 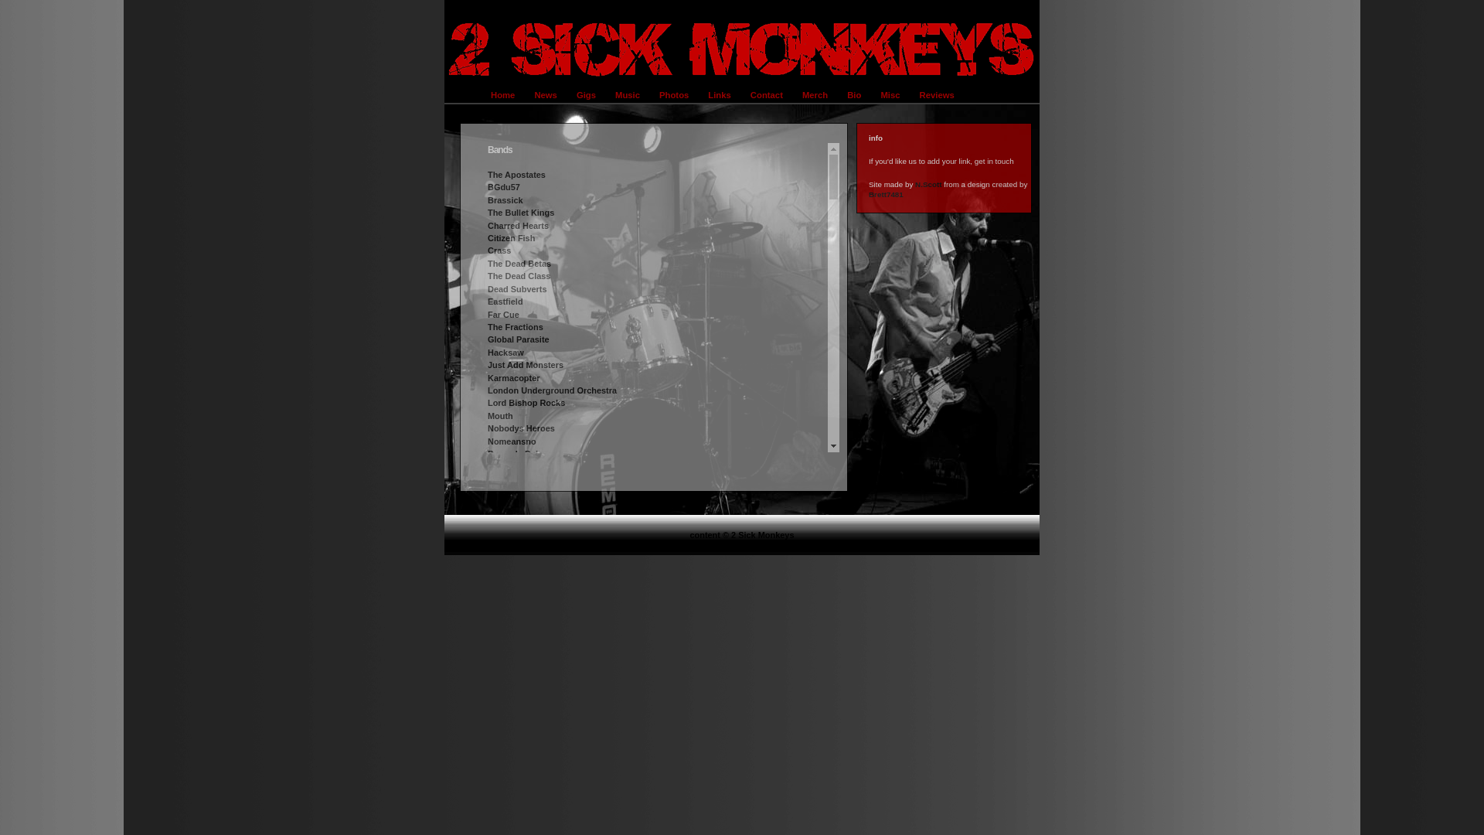 What do you see at coordinates (521, 213) in the screenshot?
I see `The Bullet Kings` at bounding box center [521, 213].